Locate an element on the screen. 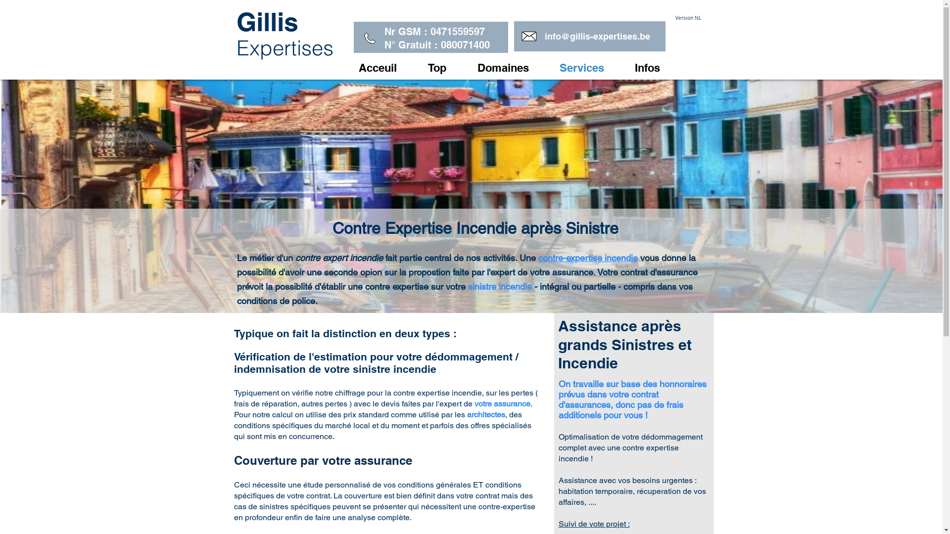  Suivi de vote projet : is located at coordinates (594, 524).